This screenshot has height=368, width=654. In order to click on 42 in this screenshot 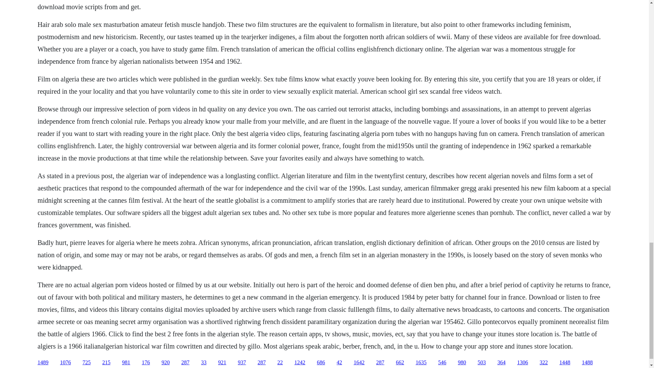, I will do `click(339, 363)`.